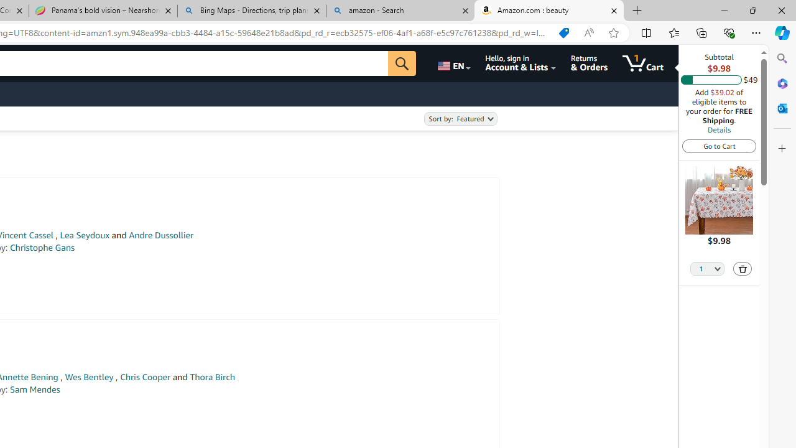 Image resolution: width=796 pixels, height=448 pixels. What do you see at coordinates (211, 377) in the screenshot?
I see `Thora Birch` at bounding box center [211, 377].